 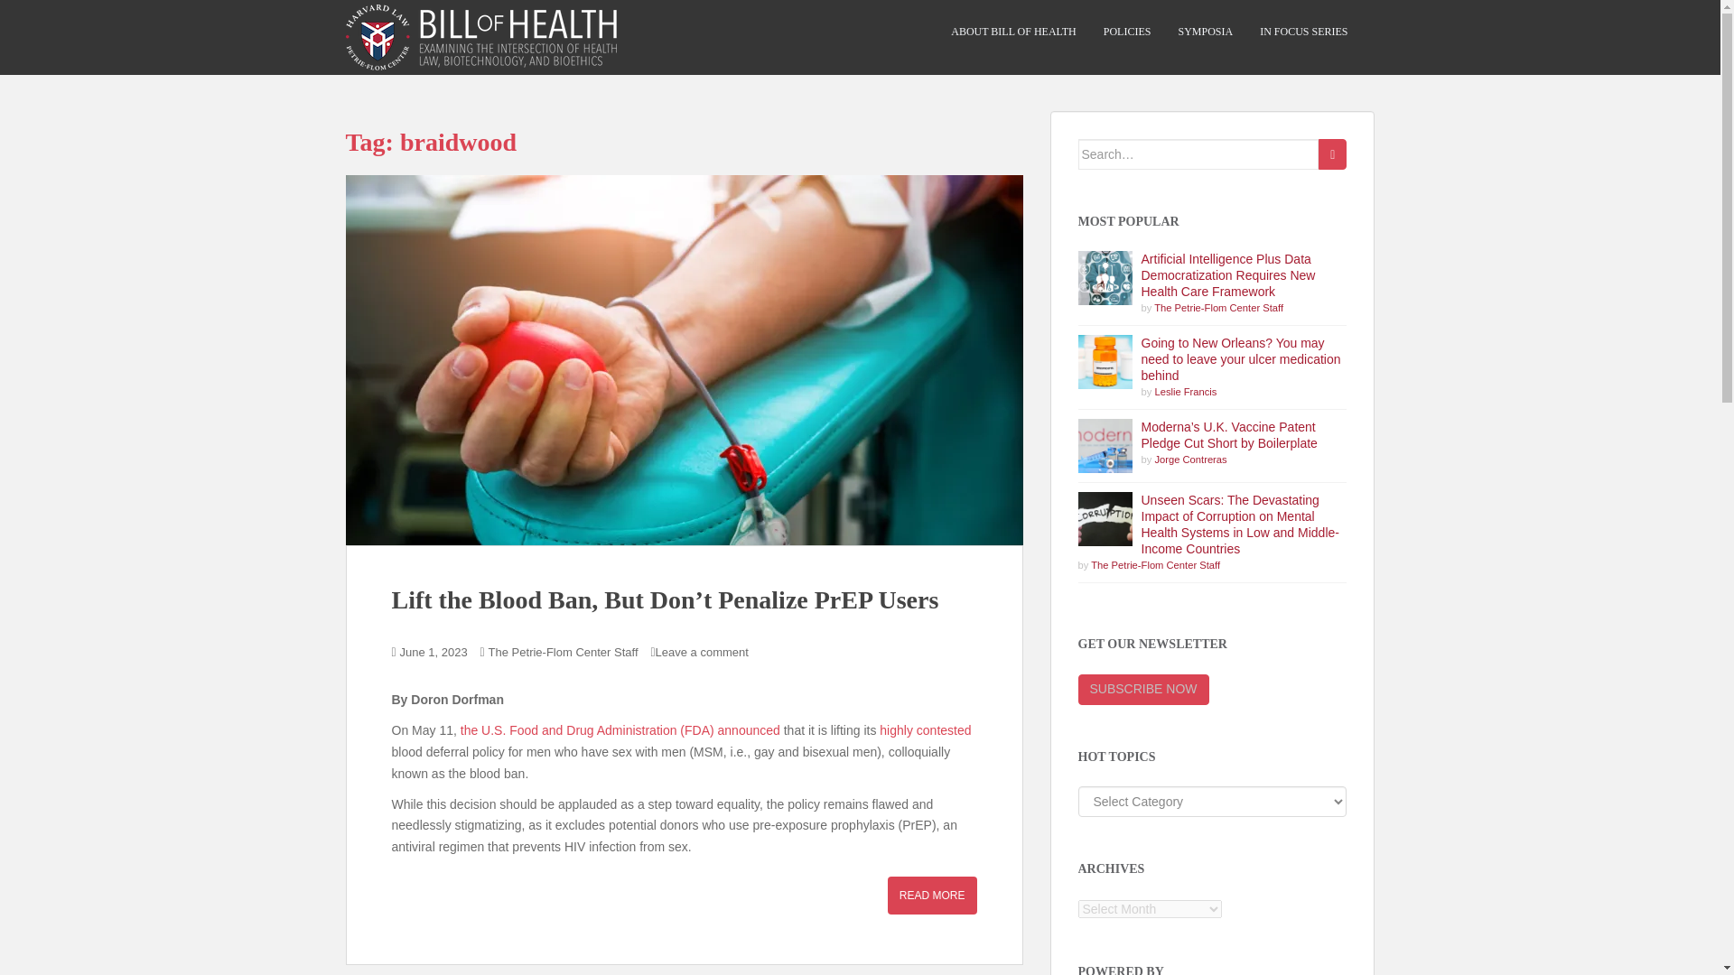 What do you see at coordinates (1303, 32) in the screenshot?
I see `IN FOCUS SERIES` at bounding box center [1303, 32].